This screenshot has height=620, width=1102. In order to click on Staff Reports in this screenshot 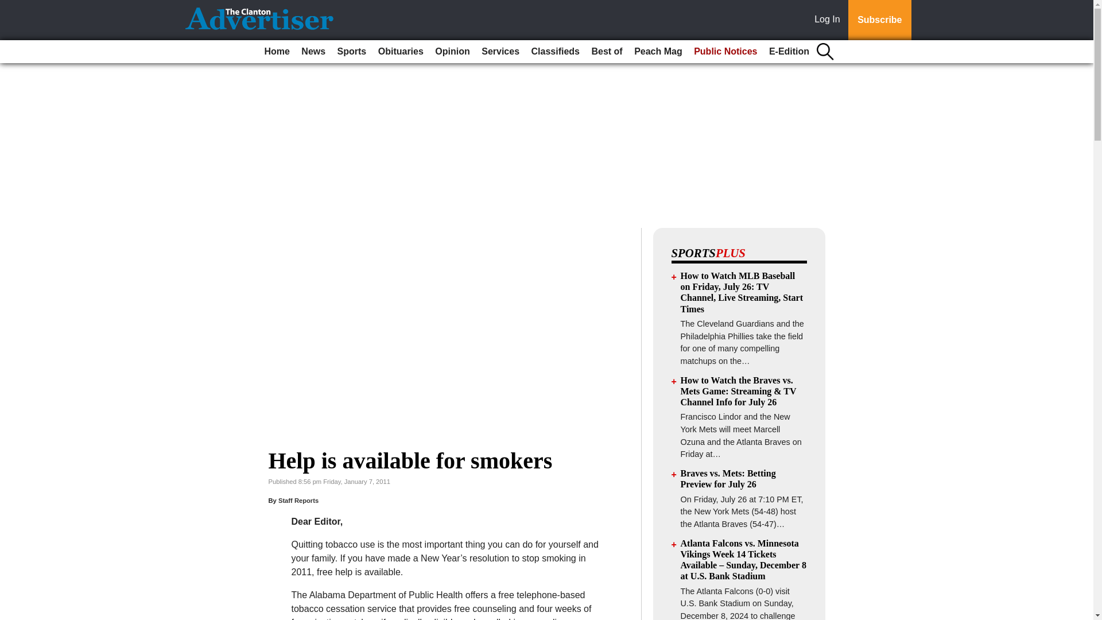, I will do `click(298, 501)`.